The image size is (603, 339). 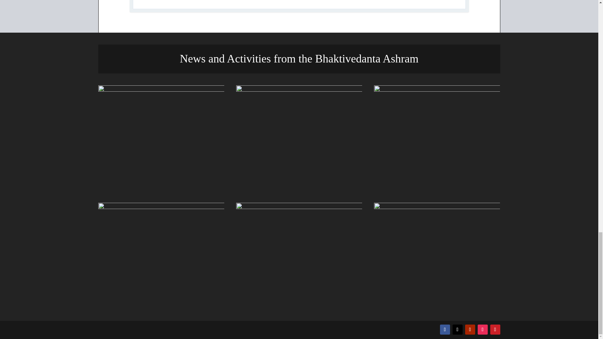 I want to click on footer-04, so click(x=161, y=255).